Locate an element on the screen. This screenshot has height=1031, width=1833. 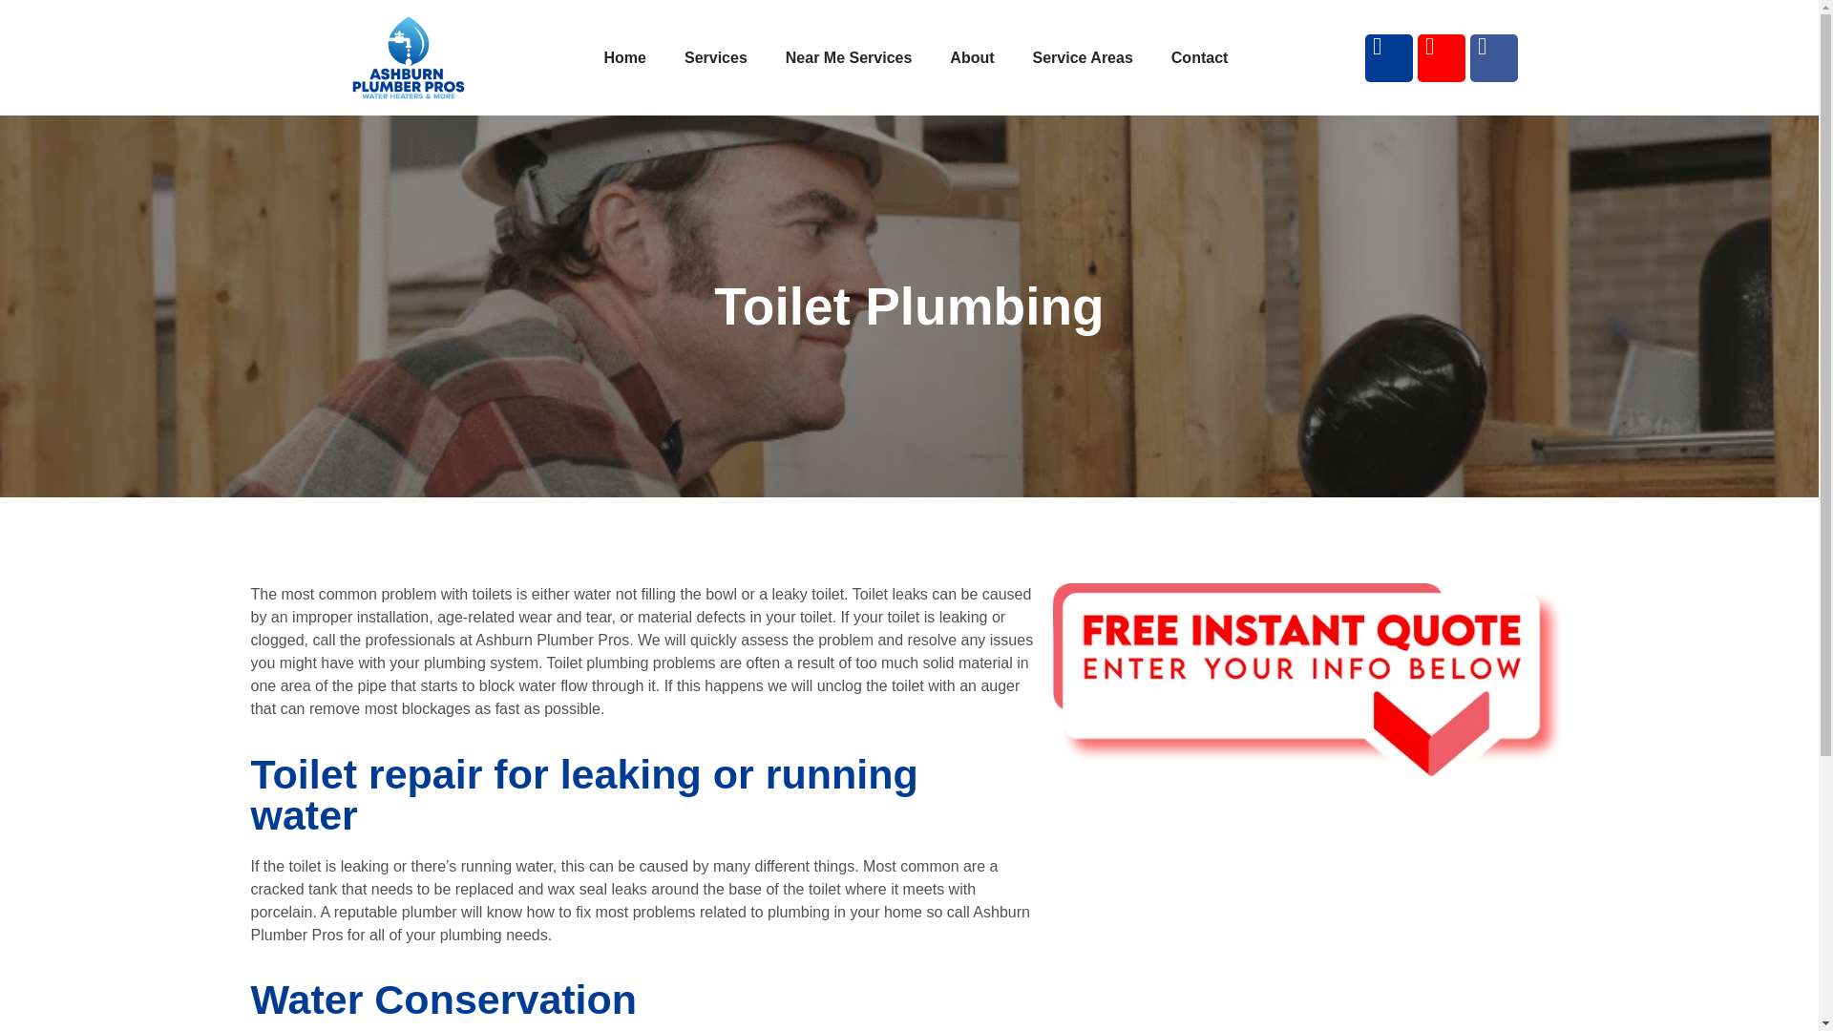
Near Me Services is located at coordinates (848, 57).